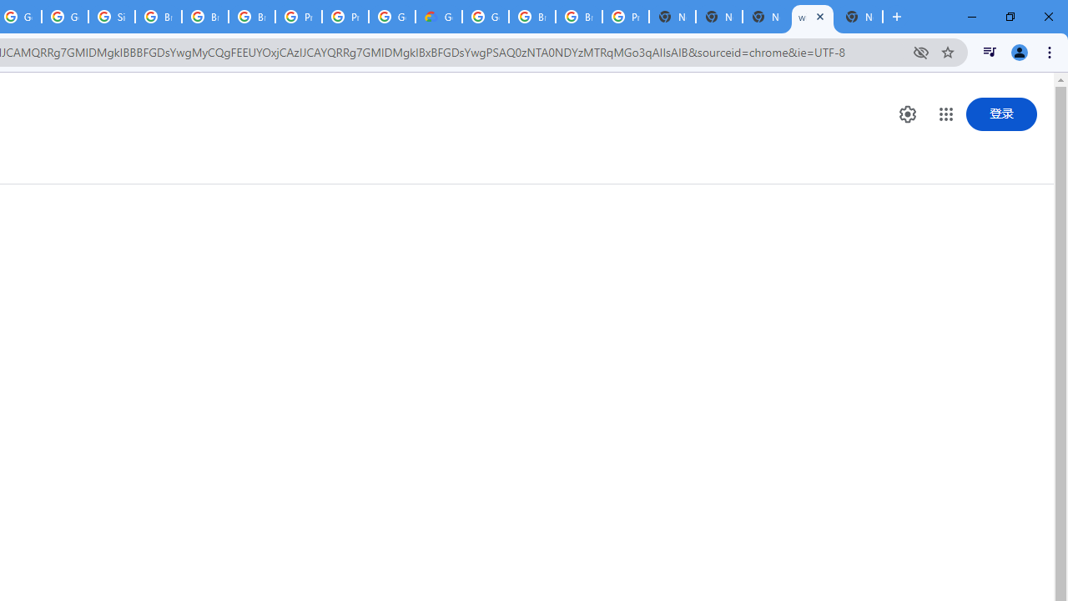  Describe the element at coordinates (391, 17) in the screenshot. I see `Google Cloud Platform` at that location.